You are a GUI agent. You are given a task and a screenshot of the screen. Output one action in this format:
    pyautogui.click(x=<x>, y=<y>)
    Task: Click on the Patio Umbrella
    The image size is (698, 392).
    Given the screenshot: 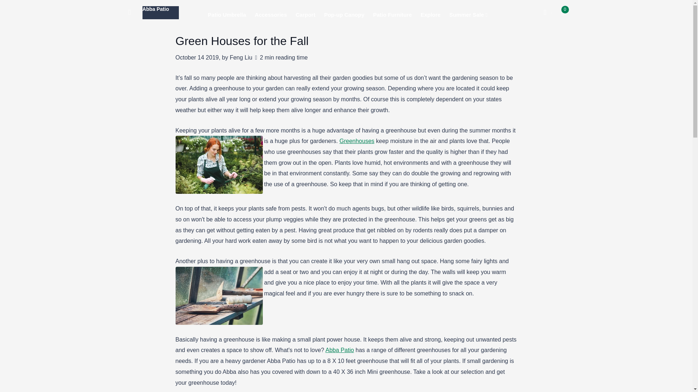 What is the action you would take?
    pyautogui.click(x=227, y=15)
    